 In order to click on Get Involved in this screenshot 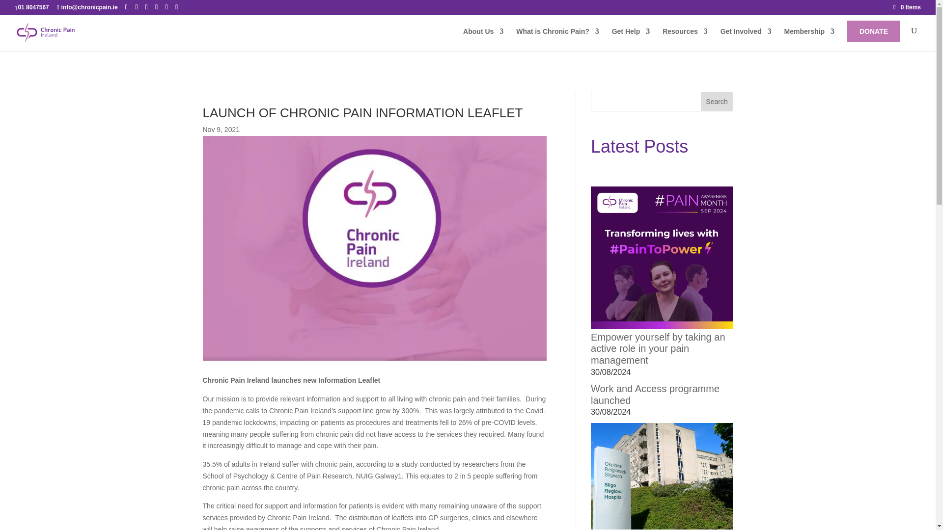, I will do `click(746, 39)`.